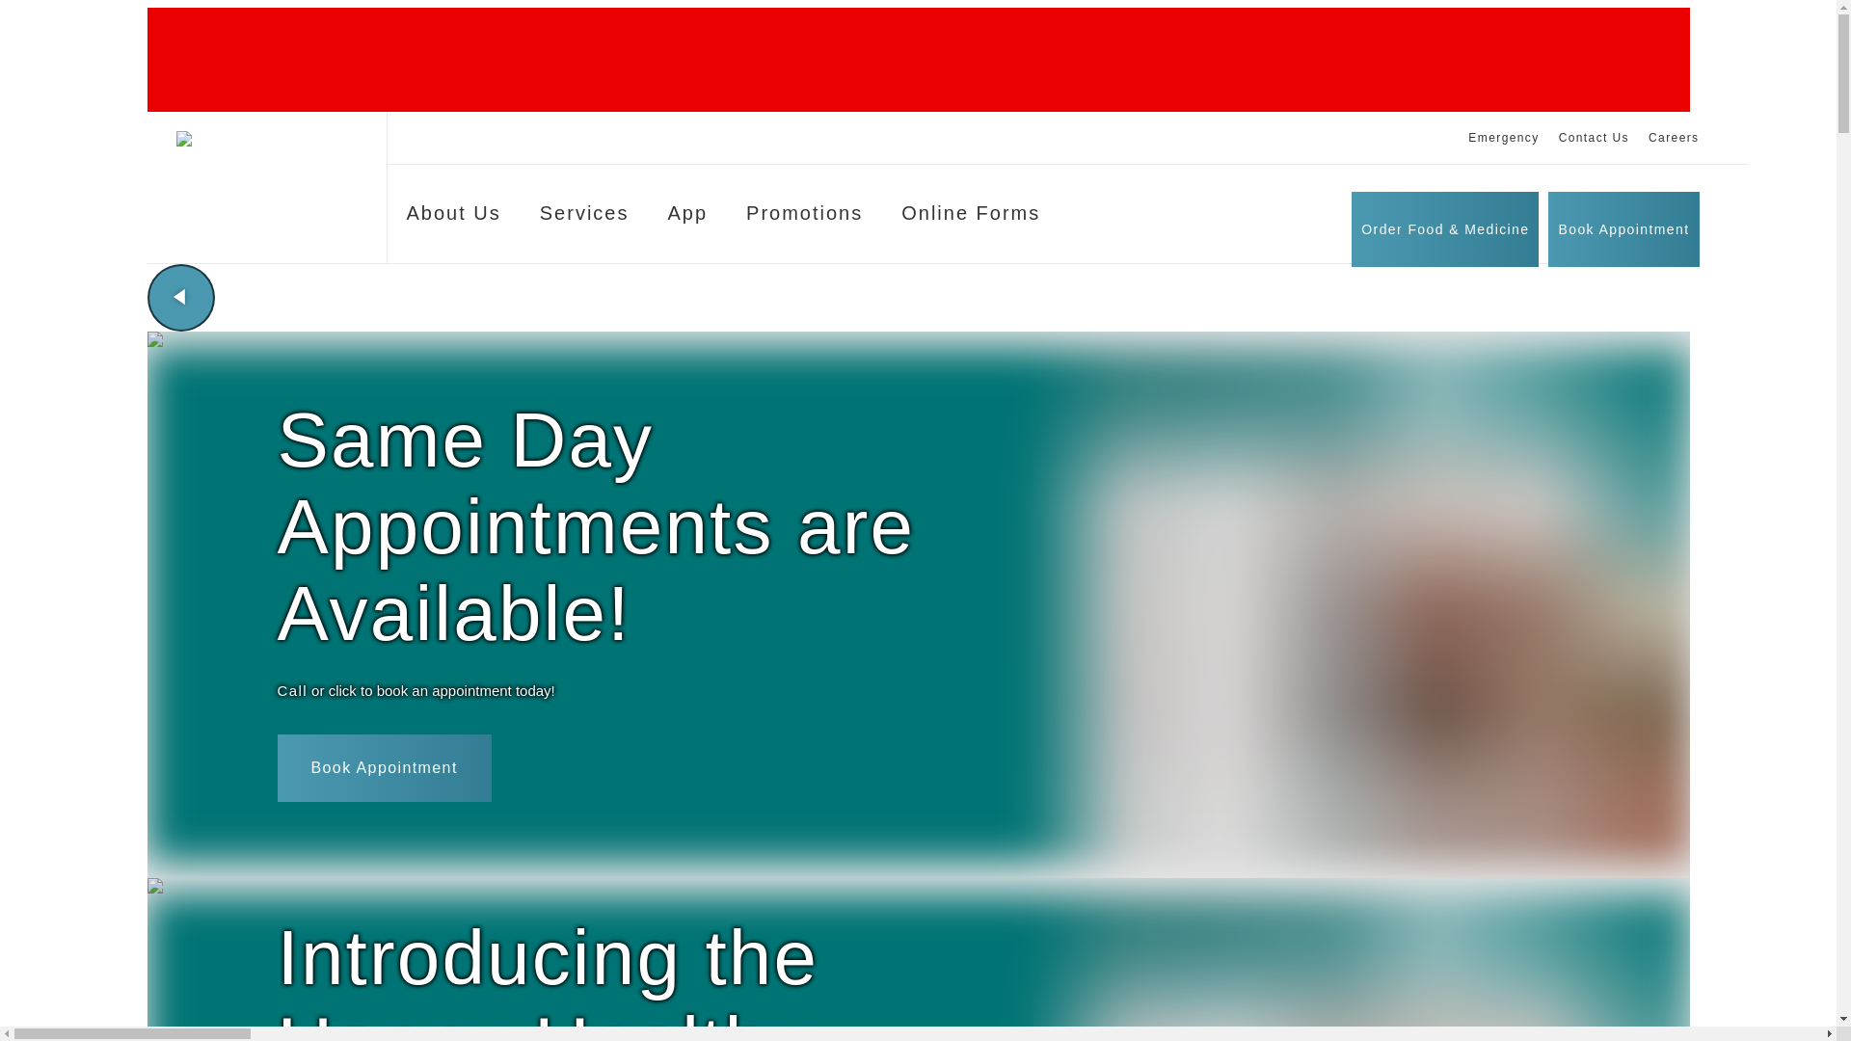 This screenshot has width=1851, height=1041. What do you see at coordinates (271, 148) in the screenshot?
I see `Marbletown Animal Hospital Logo` at bounding box center [271, 148].